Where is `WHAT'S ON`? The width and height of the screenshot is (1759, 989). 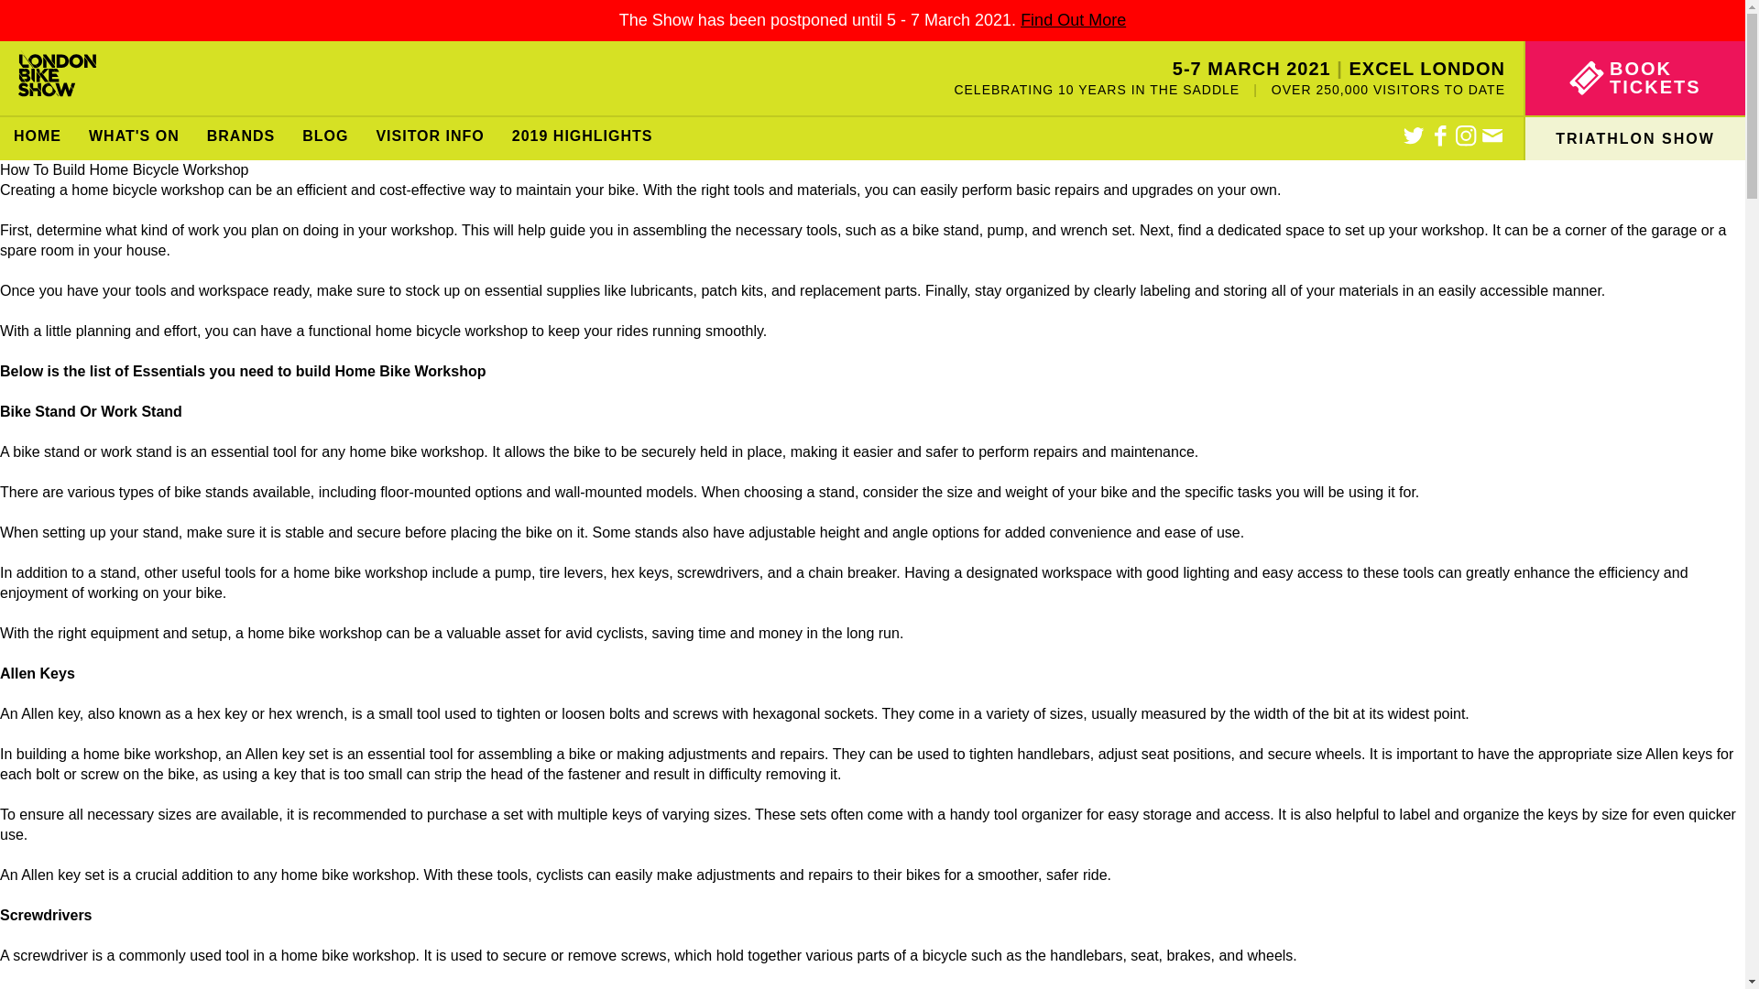 WHAT'S ON is located at coordinates (134, 138).